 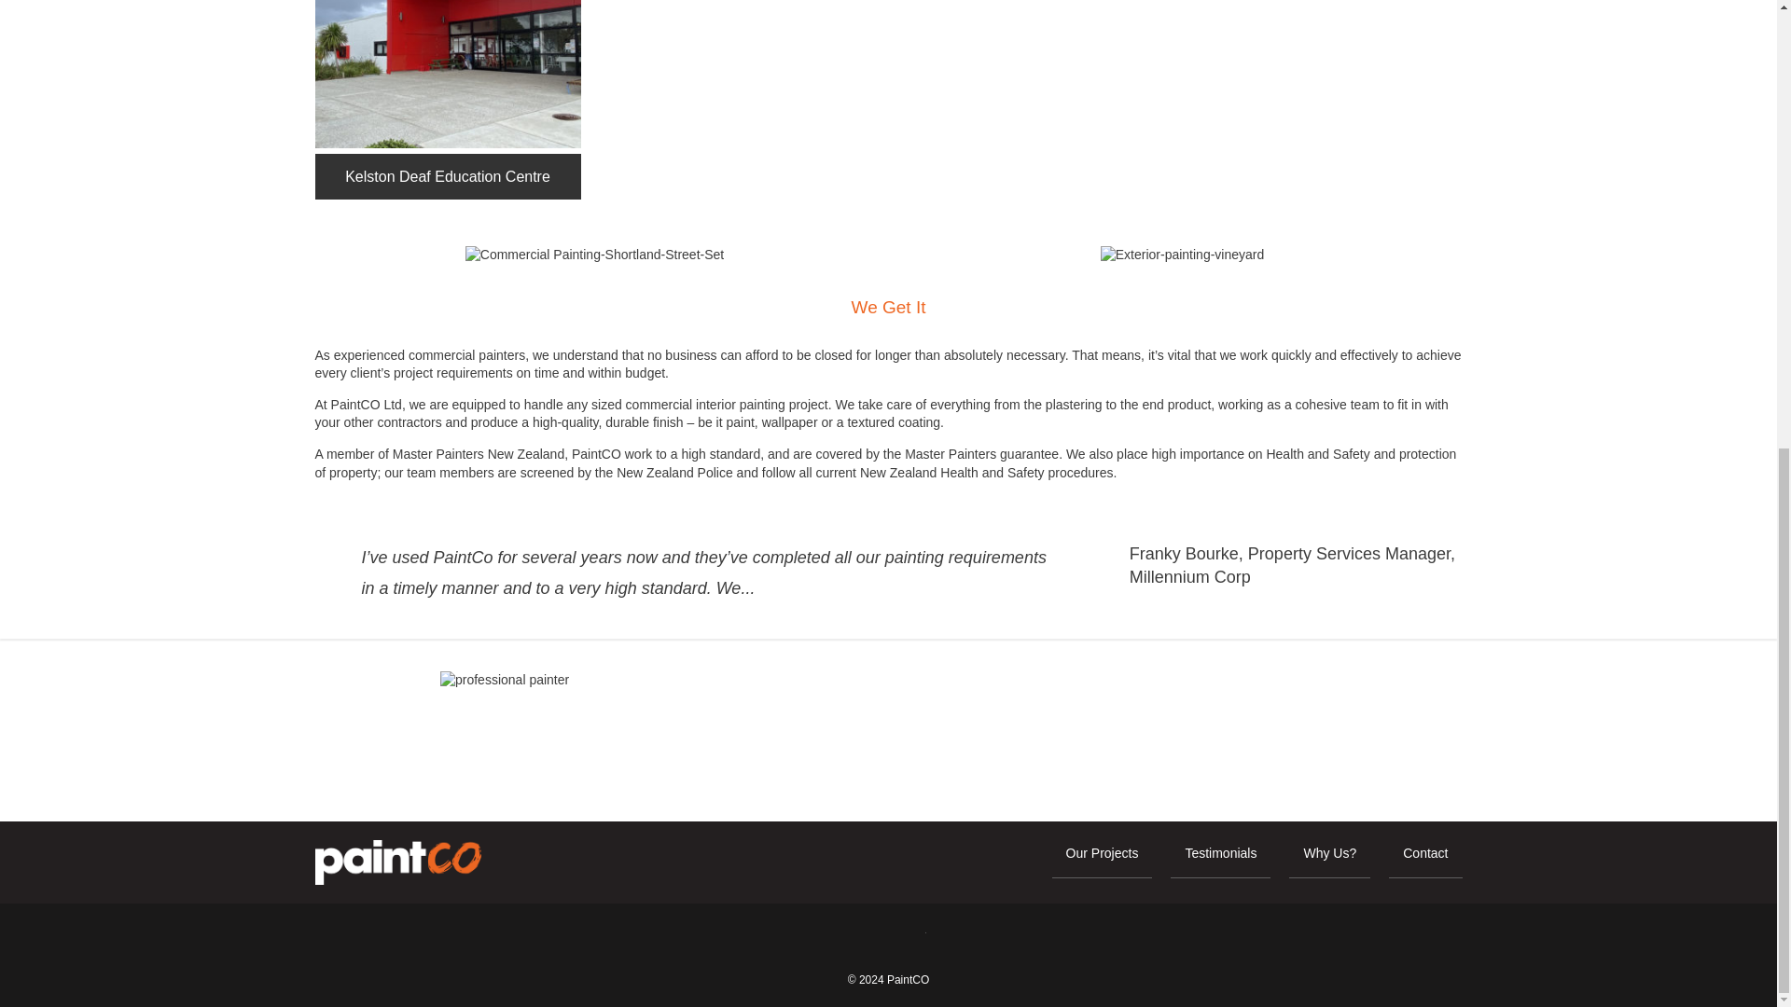 What do you see at coordinates (867, 938) in the screenshot?
I see `Facebook` at bounding box center [867, 938].